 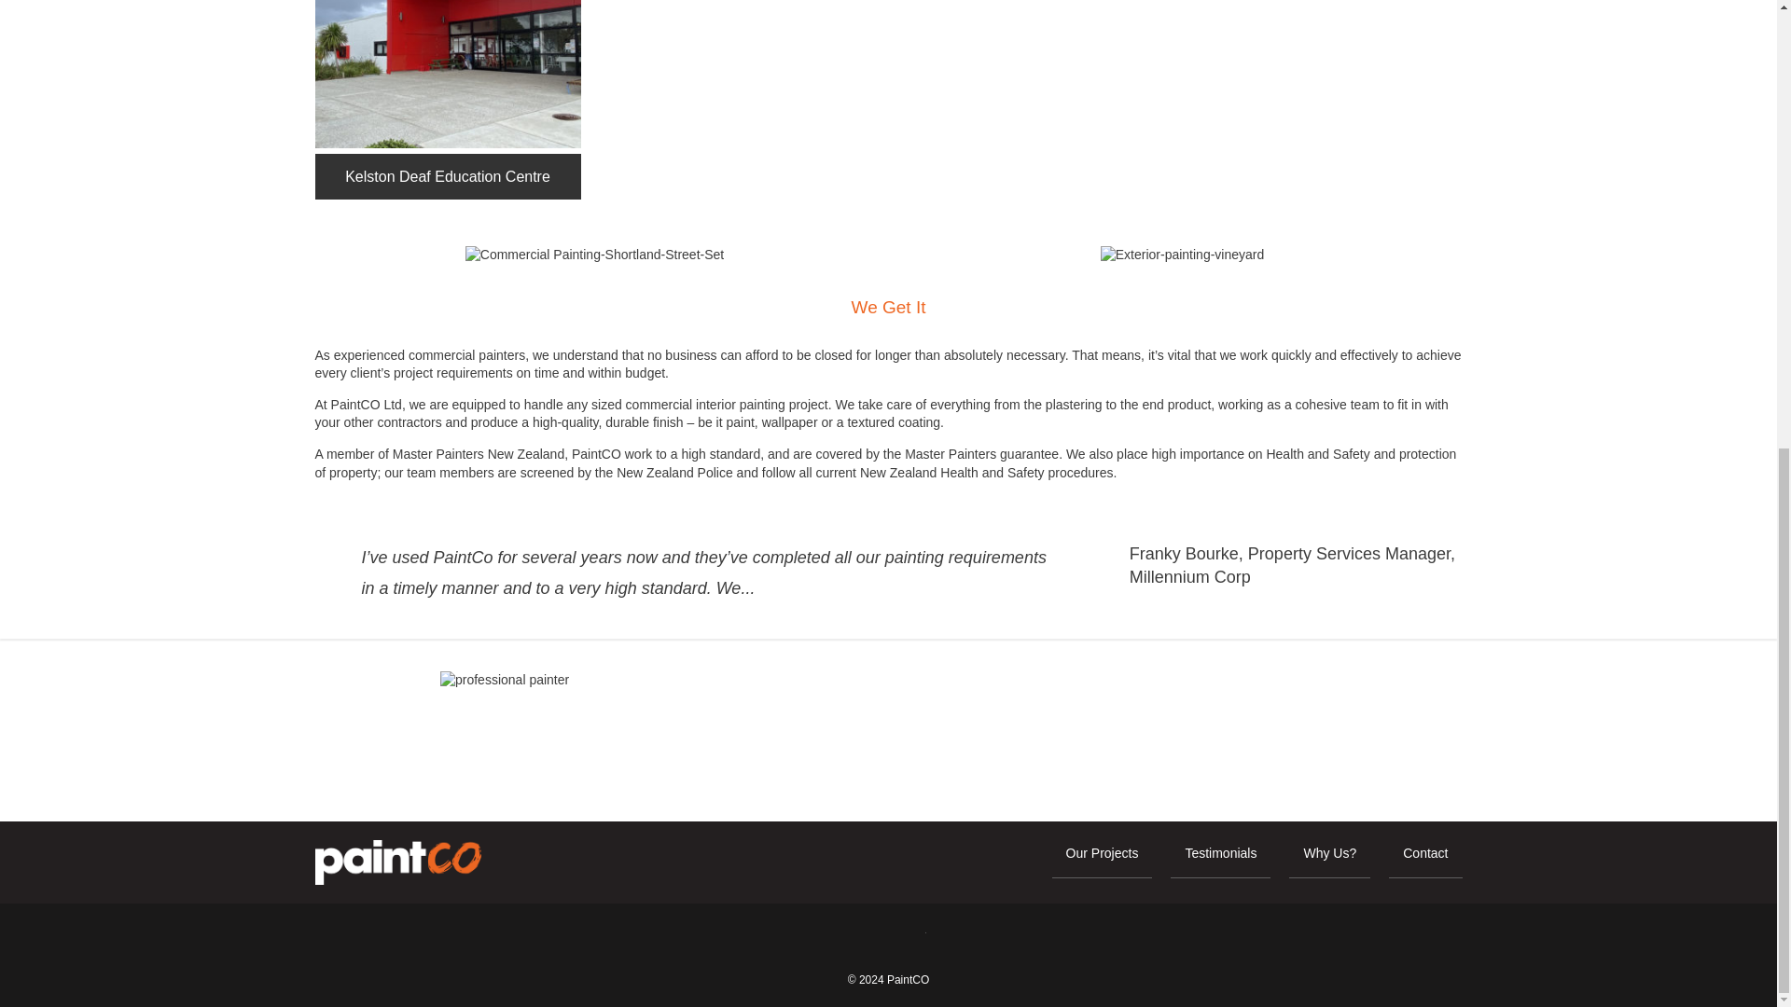 What do you see at coordinates (867, 938) in the screenshot?
I see `Facebook` at bounding box center [867, 938].